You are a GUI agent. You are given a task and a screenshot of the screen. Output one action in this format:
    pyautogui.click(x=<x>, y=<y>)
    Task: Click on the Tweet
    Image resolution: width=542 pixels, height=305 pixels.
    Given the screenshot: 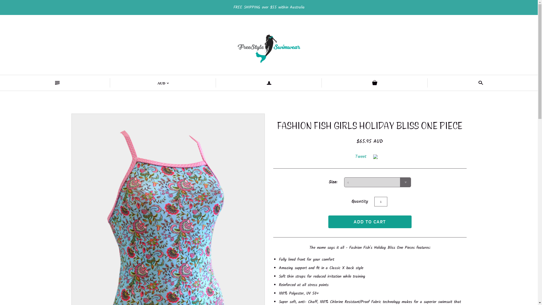 What is the action you would take?
    pyautogui.click(x=361, y=157)
    